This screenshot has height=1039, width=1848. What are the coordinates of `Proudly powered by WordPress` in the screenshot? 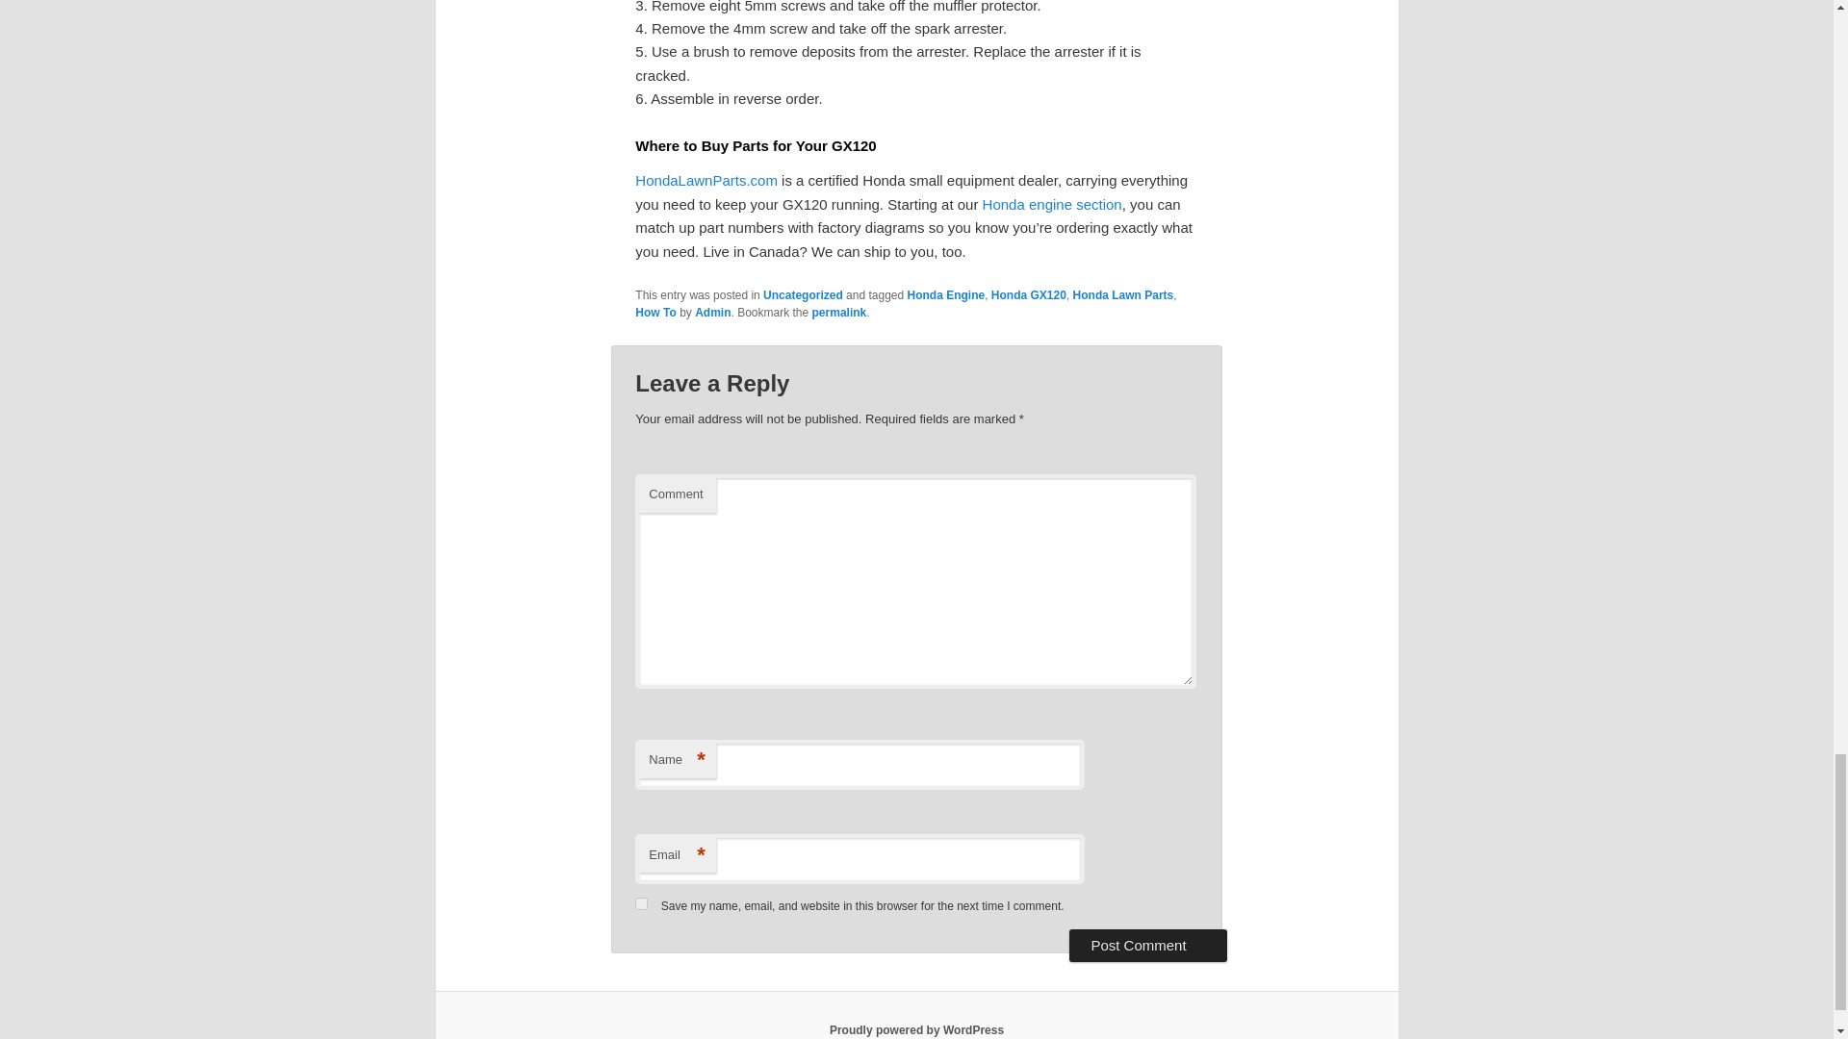 It's located at (916, 1029).